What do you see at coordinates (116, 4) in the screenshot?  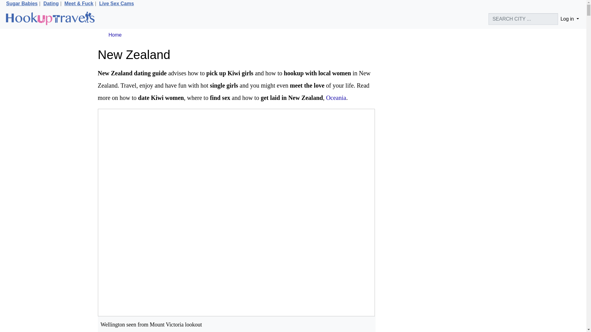 I see `Live Sex Cams` at bounding box center [116, 4].